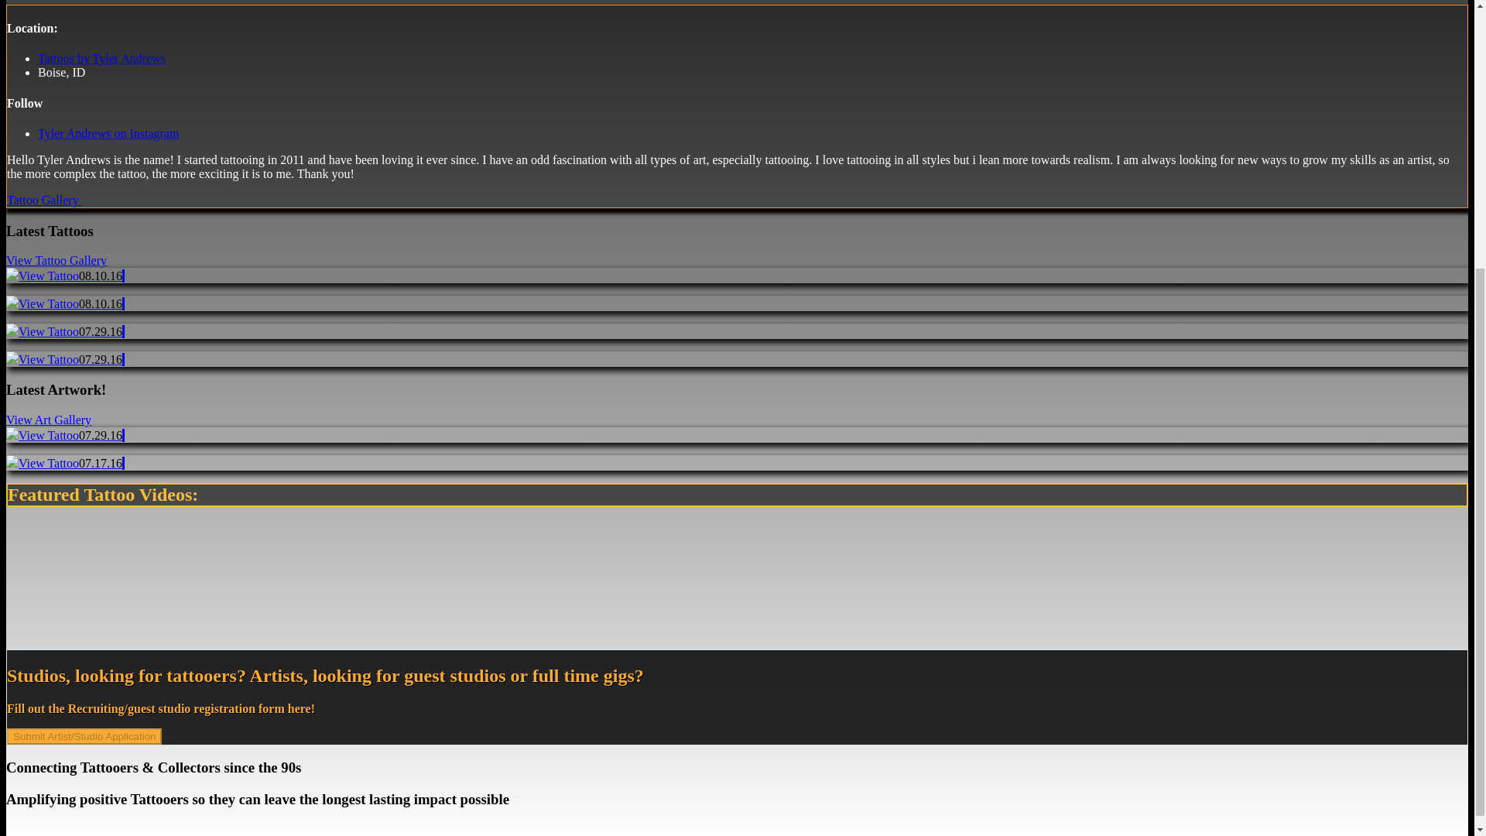 Image resolution: width=1486 pixels, height=836 pixels. What do you see at coordinates (63, 331) in the screenshot?
I see `View Tattoo07.29.16` at bounding box center [63, 331].